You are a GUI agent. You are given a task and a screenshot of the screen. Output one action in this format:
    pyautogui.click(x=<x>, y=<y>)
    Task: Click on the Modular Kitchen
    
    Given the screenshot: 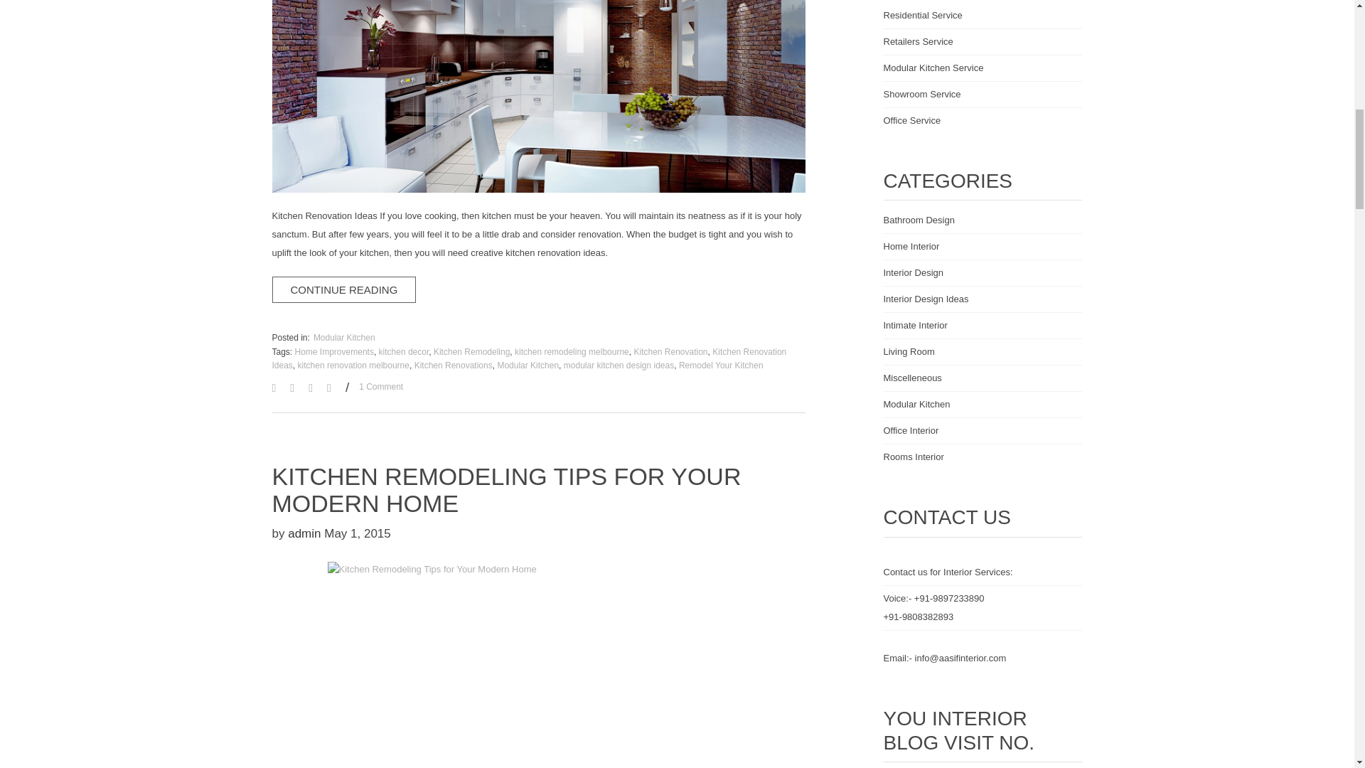 What is the action you would take?
    pyautogui.click(x=528, y=365)
    